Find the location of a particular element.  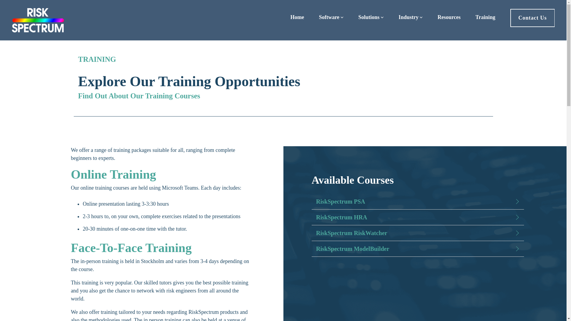

Training is located at coordinates (485, 17).